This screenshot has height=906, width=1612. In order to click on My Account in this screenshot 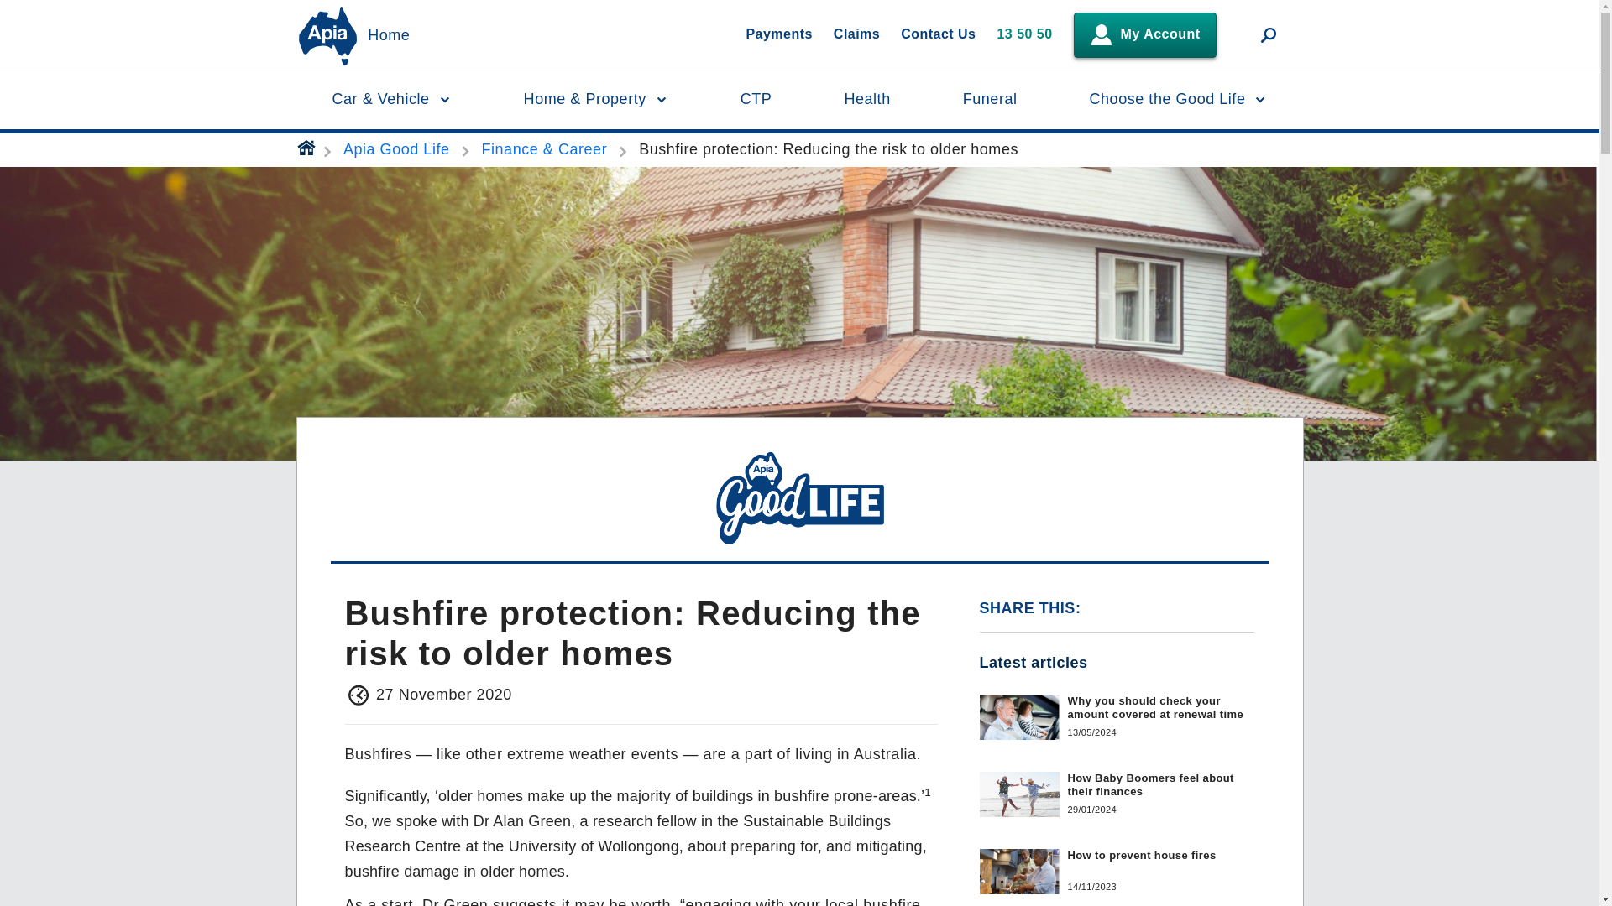, I will do `click(1145, 34)`.